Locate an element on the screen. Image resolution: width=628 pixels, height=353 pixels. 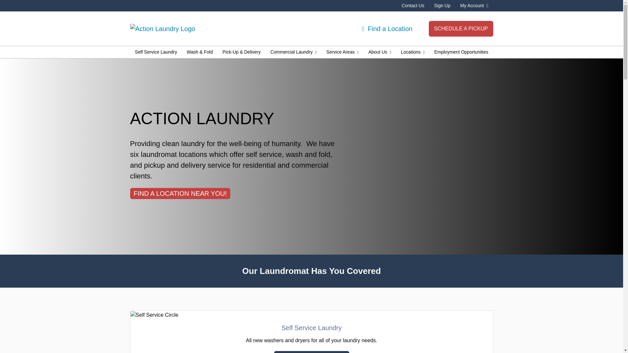
Sign Up is located at coordinates (442, 5).